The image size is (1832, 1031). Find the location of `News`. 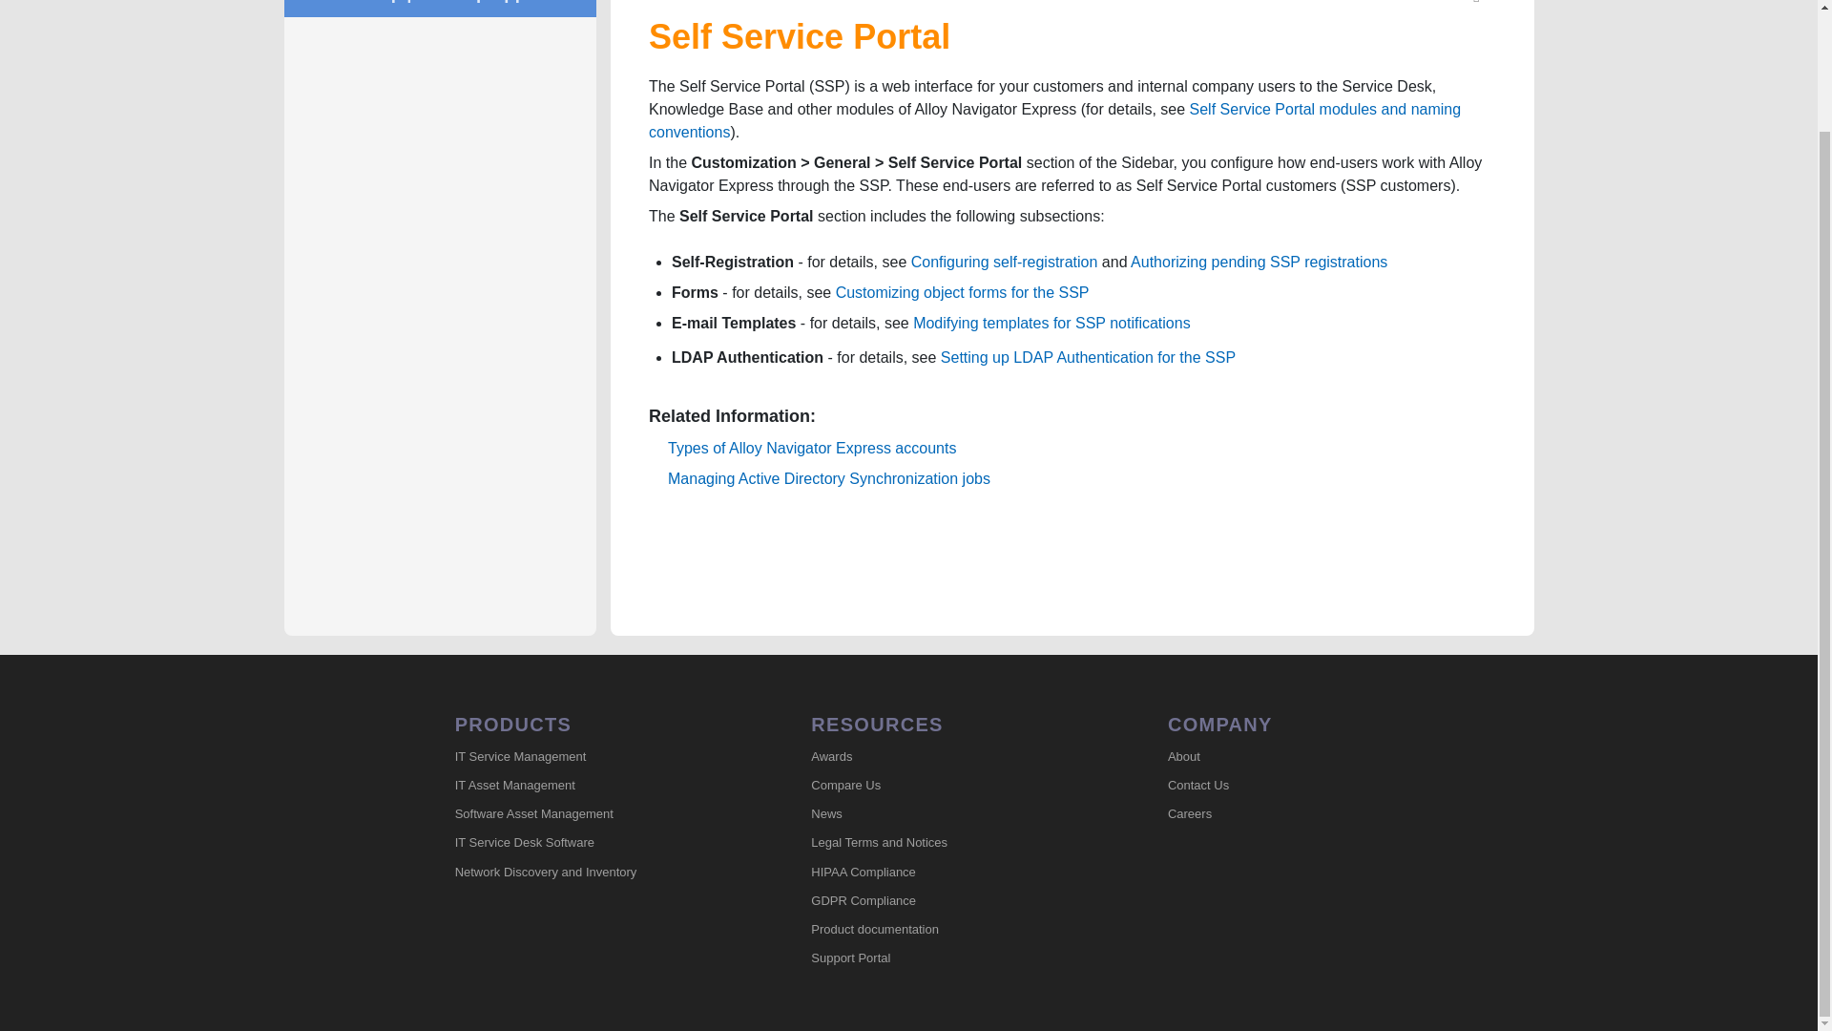

News is located at coordinates (945, 815).